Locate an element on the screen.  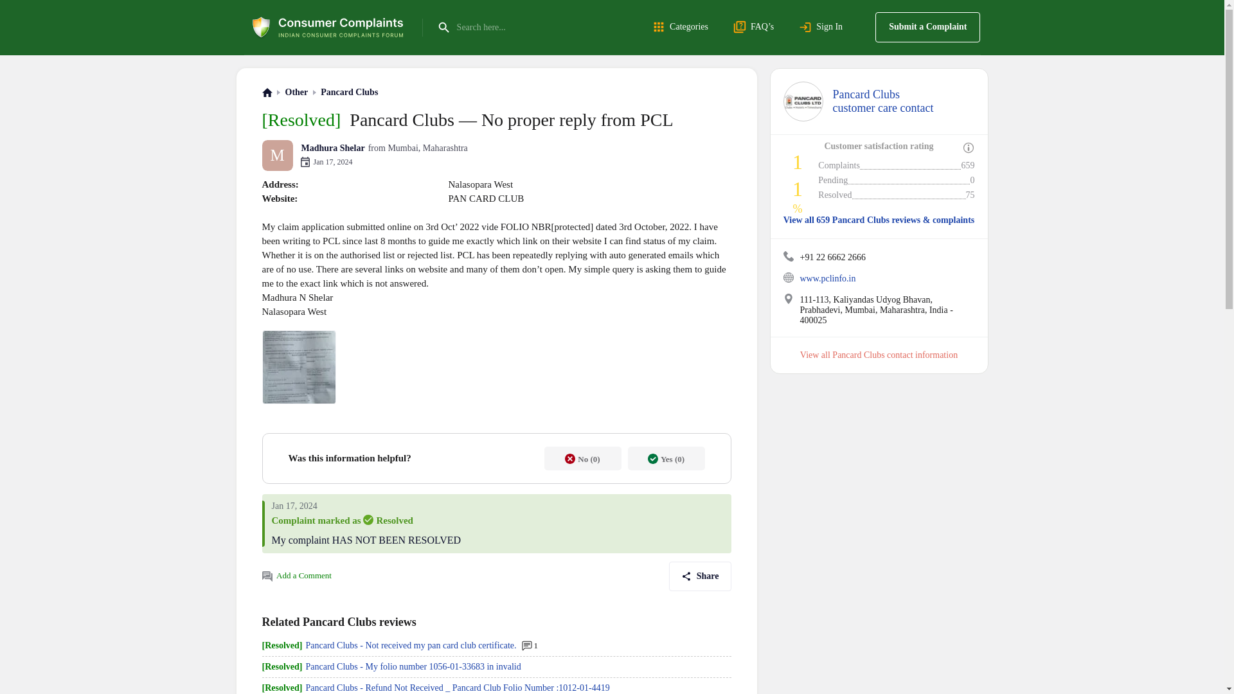
Pancard Clubs Phone is located at coordinates (895, 355).